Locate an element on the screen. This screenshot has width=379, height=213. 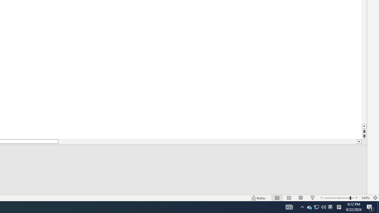
Zoom 340% is located at coordinates (365, 198).